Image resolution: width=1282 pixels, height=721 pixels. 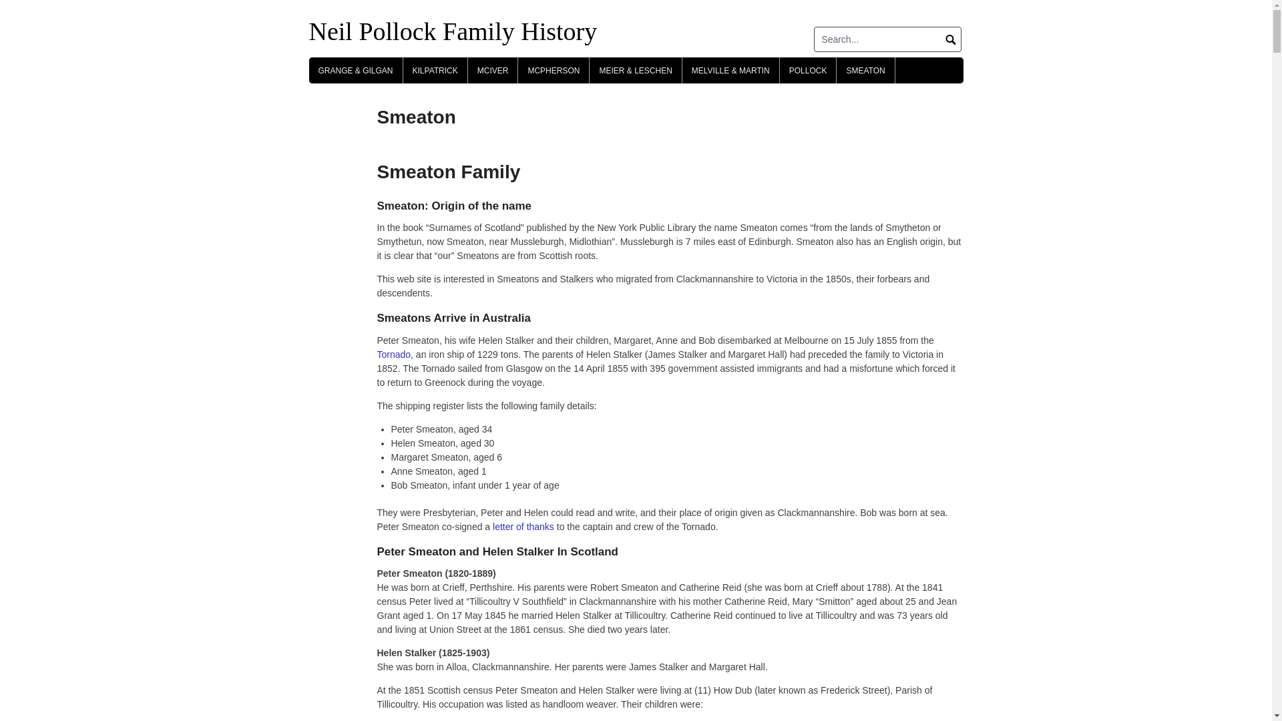 What do you see at coordinates (453, 31) in the screenshot?
I see `Neil Pollock Family History` at bounding box center [453, 31].